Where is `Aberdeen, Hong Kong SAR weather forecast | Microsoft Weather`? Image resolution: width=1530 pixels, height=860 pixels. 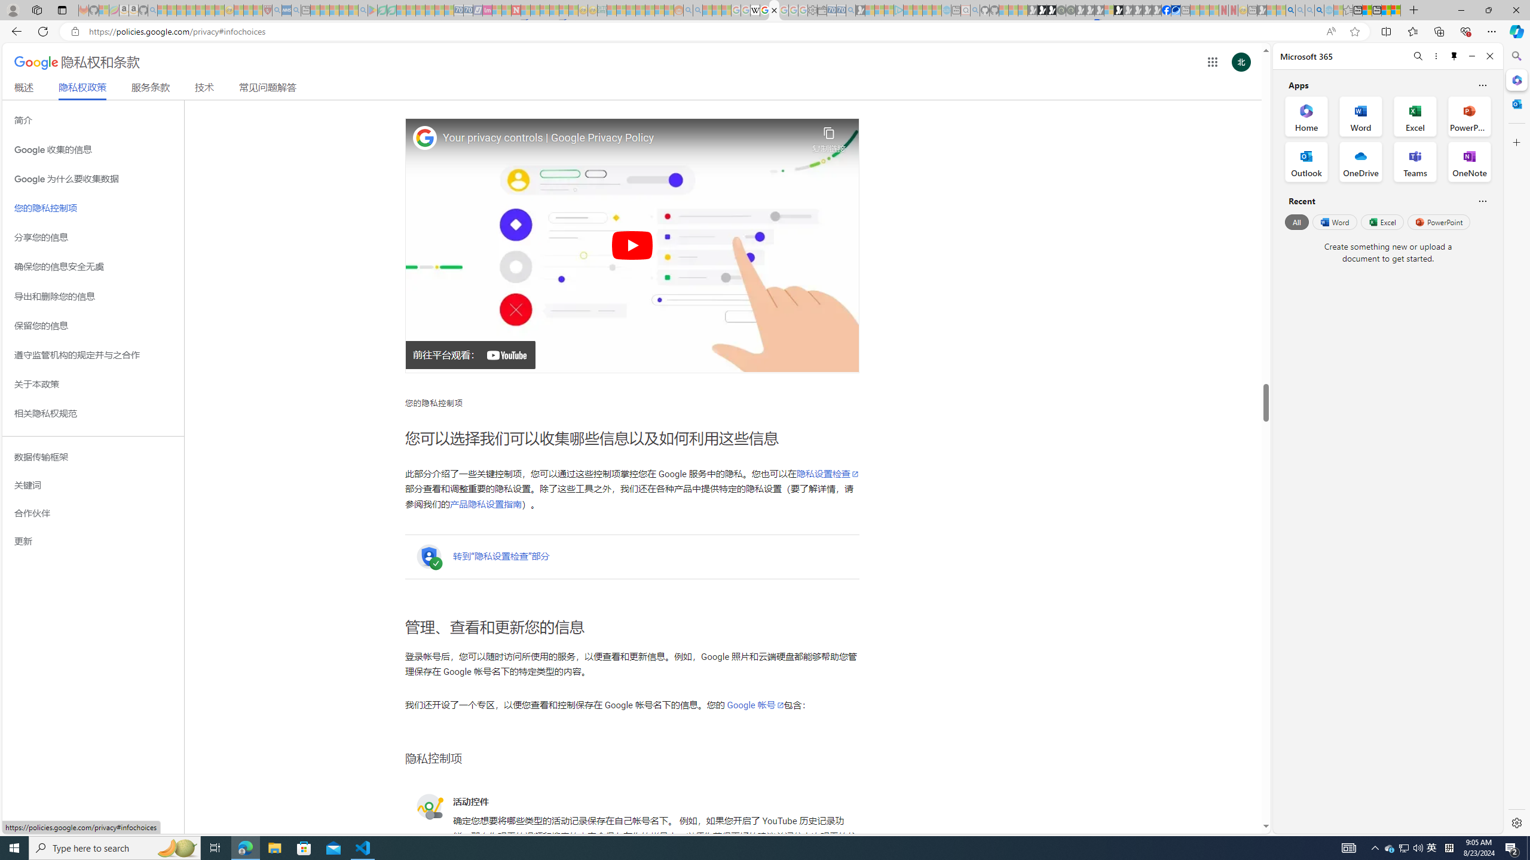 Aberdeen, Hong Kong SAR weather forecast | Microsoft Weather is located at coordinates (1367, 10).